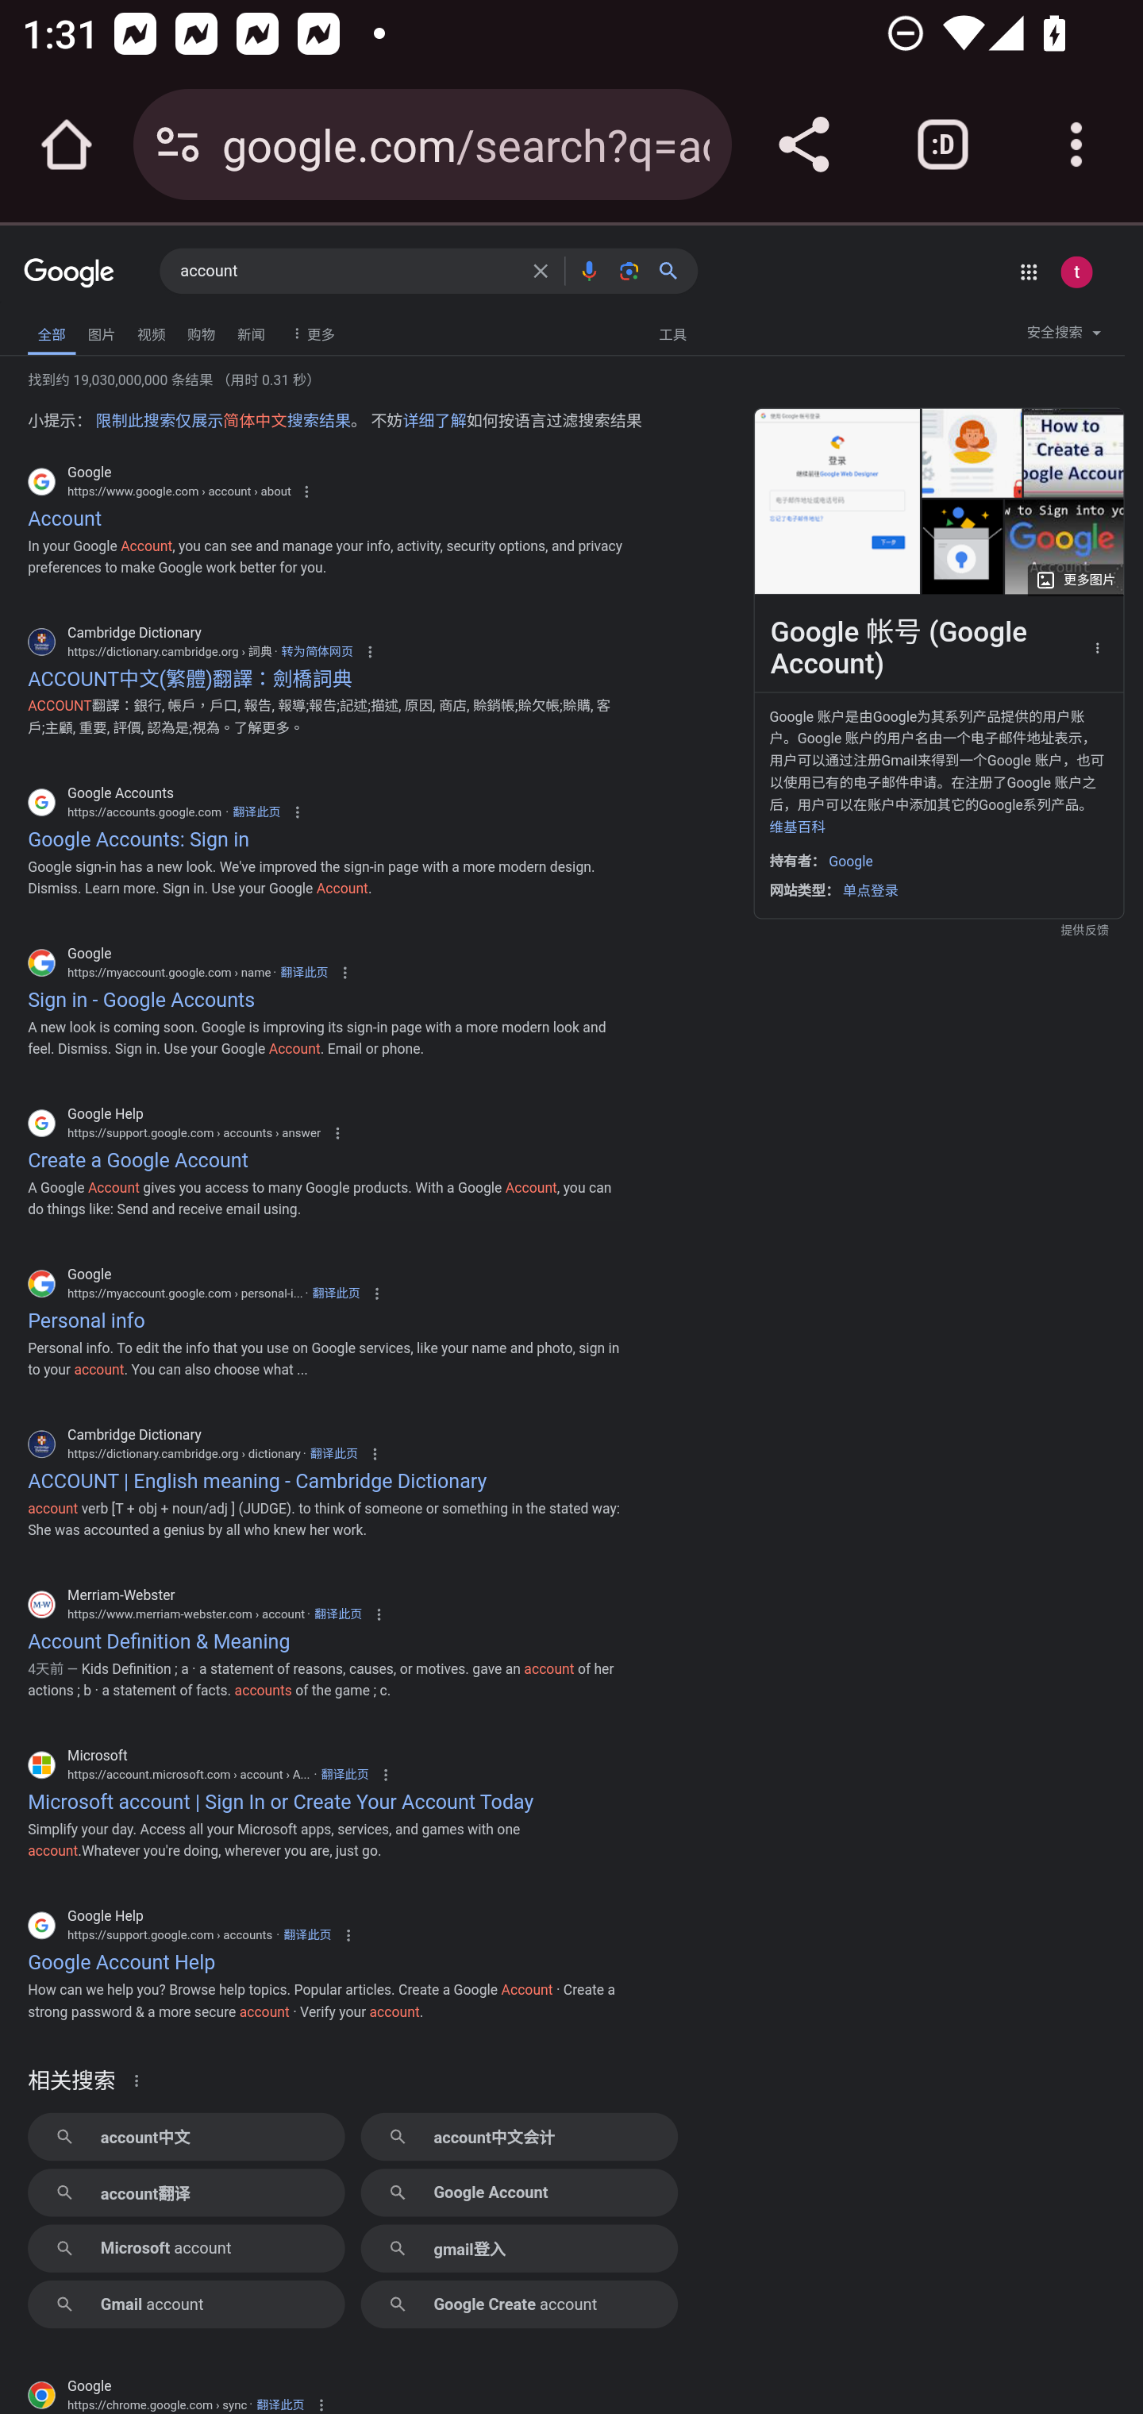  What do you see at coordinates (337, 1612) in the screenshot?
I see `翻译此页` at bounding box center [337, 1612].